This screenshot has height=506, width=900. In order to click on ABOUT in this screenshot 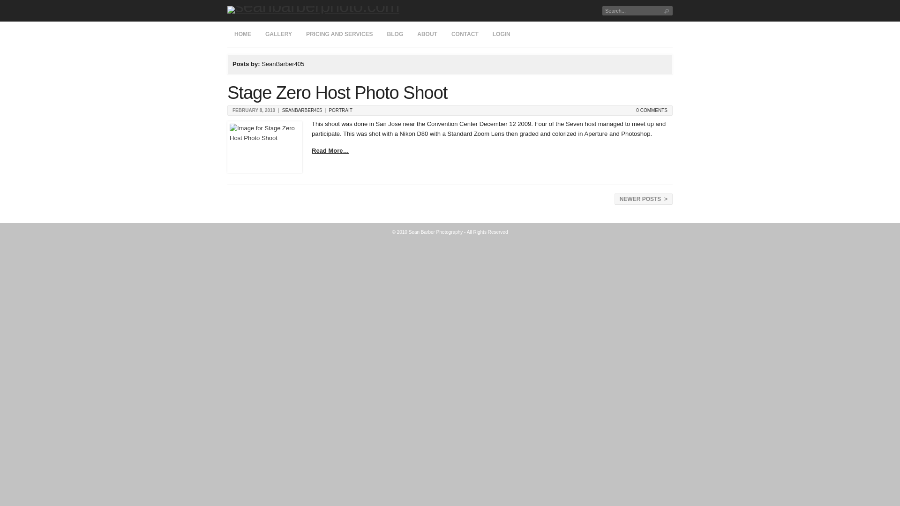, I will do `click(427, 34)`.